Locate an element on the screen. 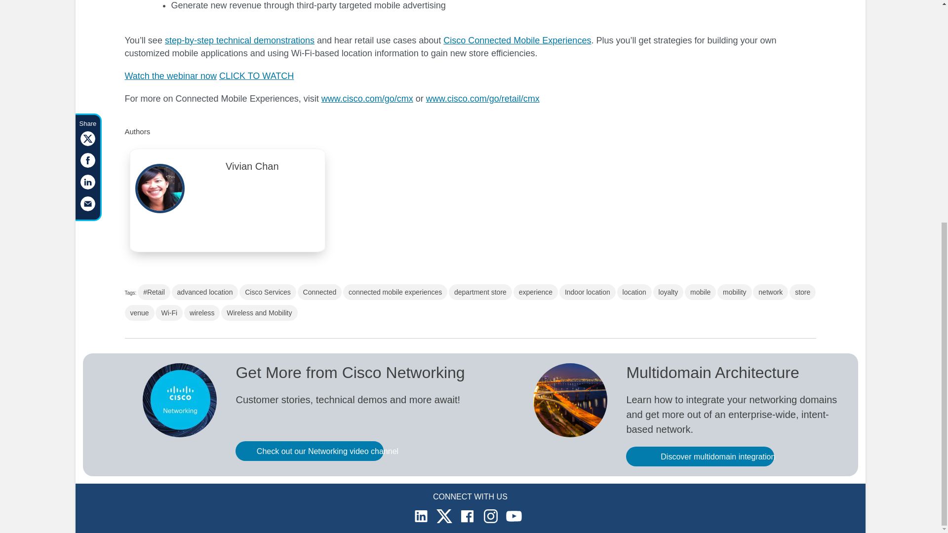 This screenshot has width=948, height=533. loyalty is located at coordinates (668, 292).